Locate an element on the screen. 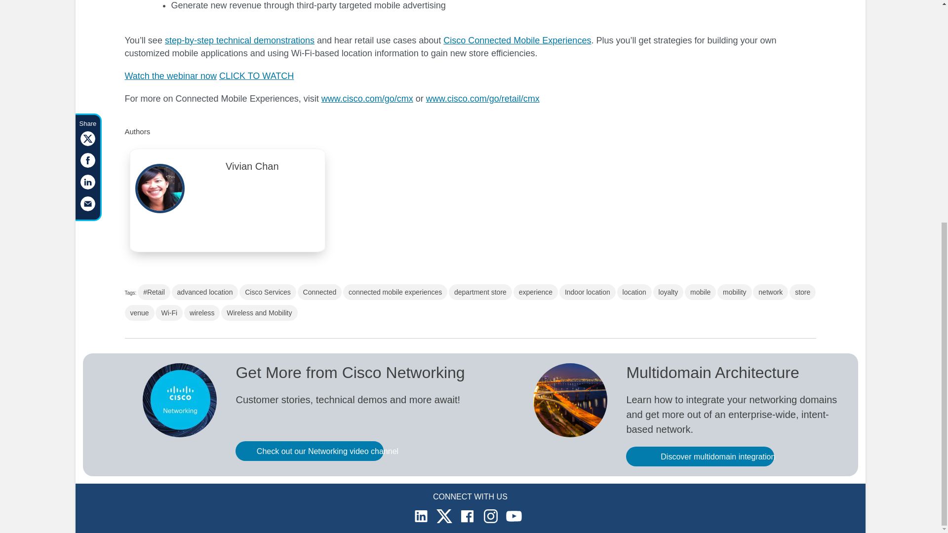 This screenshot has width=948, height=533. loyalty is located at coordinates (668, 292).